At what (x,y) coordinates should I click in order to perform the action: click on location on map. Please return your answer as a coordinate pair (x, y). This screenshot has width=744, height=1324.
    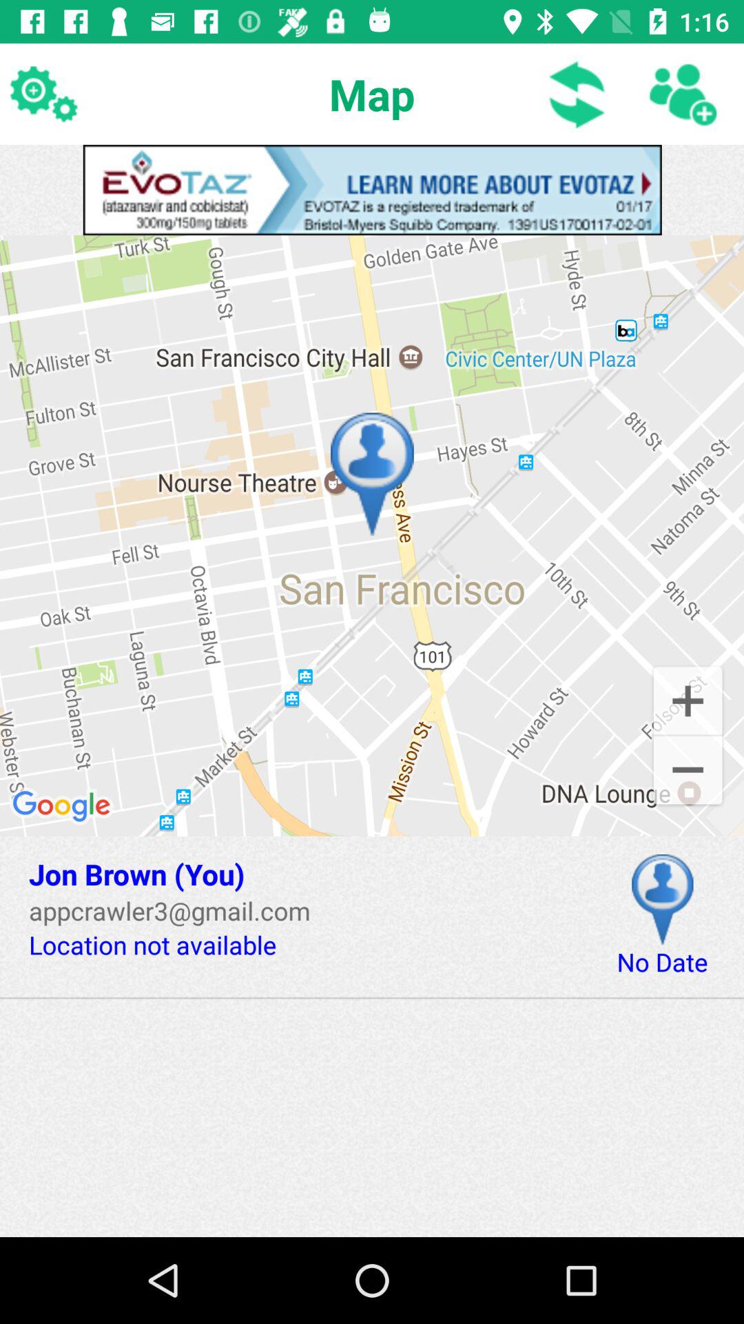
    Looking at the image, I should click on (663, 899).